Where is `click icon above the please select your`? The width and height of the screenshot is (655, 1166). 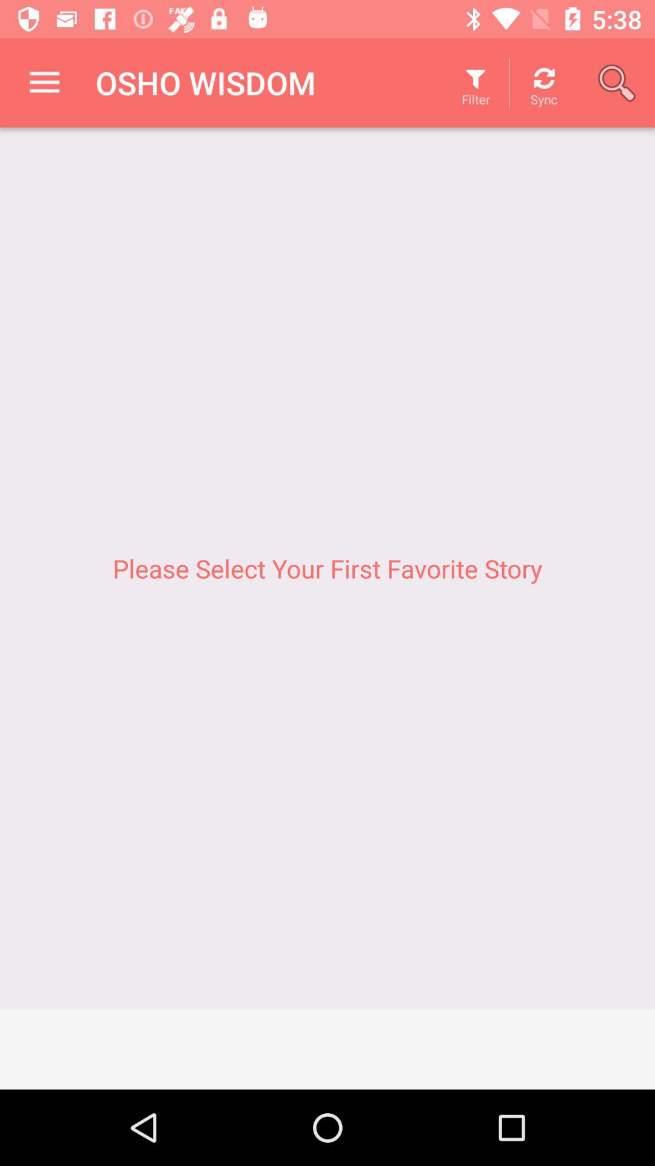 click icon above the please select your is located at coordinates (616, 83).